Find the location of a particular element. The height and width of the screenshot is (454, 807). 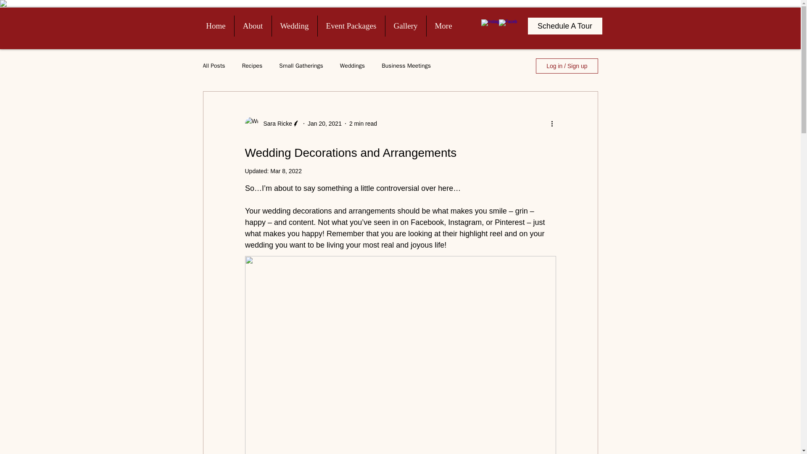

Gallery is located at coordinates (405, 26).